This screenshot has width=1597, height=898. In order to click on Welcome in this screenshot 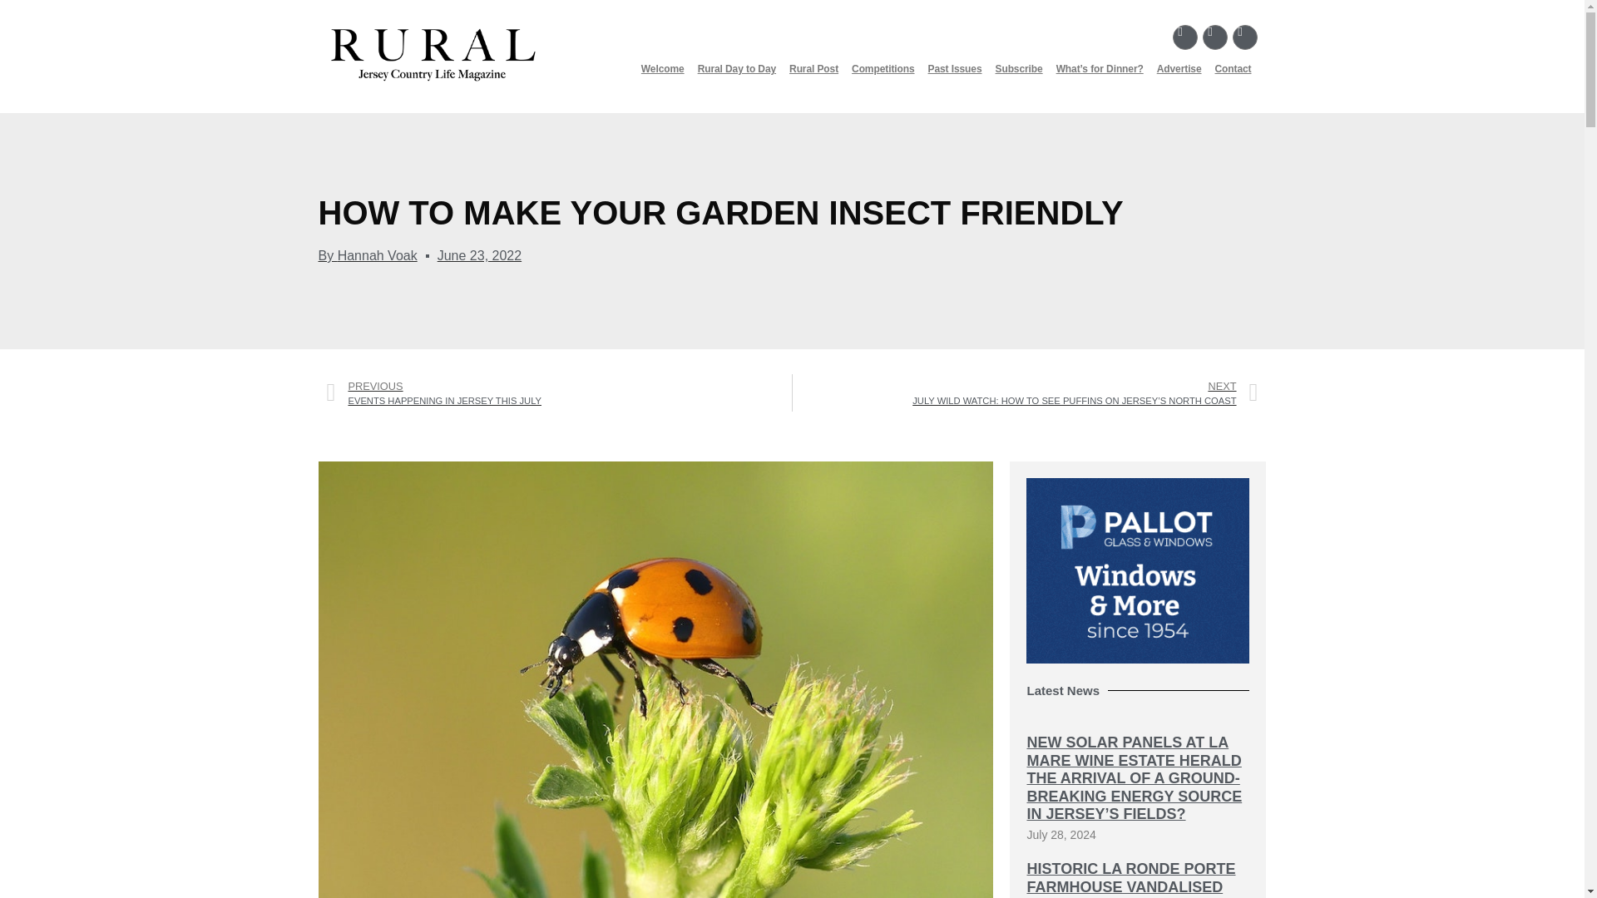, I will do `click(662, 68)`.